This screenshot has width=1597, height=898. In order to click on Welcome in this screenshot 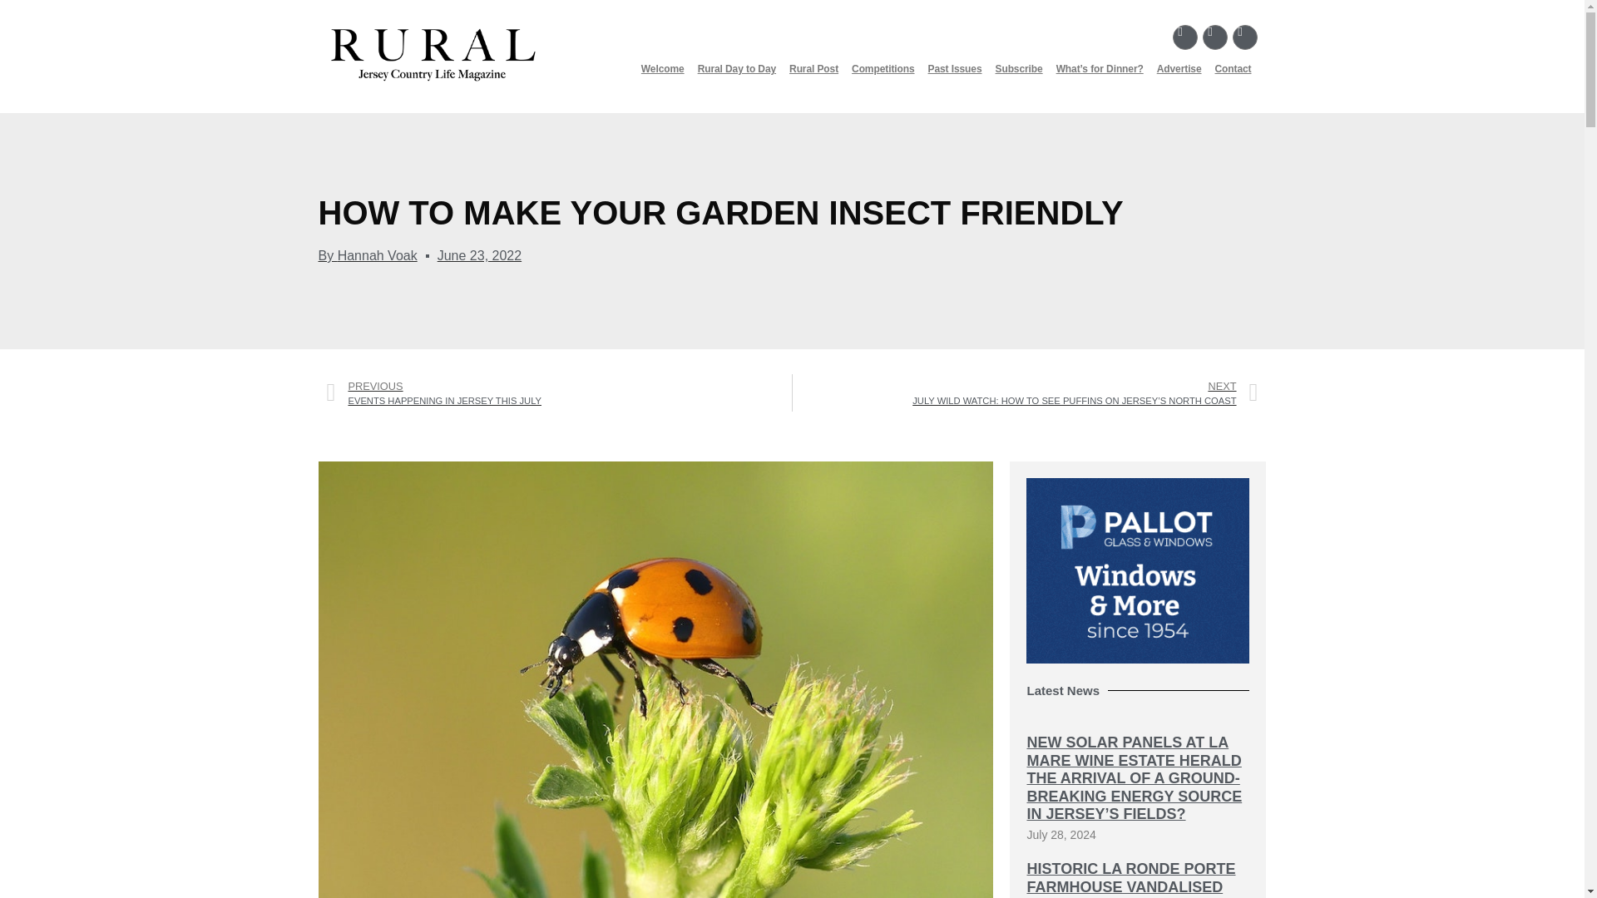, I will do `click(662, 68)`.